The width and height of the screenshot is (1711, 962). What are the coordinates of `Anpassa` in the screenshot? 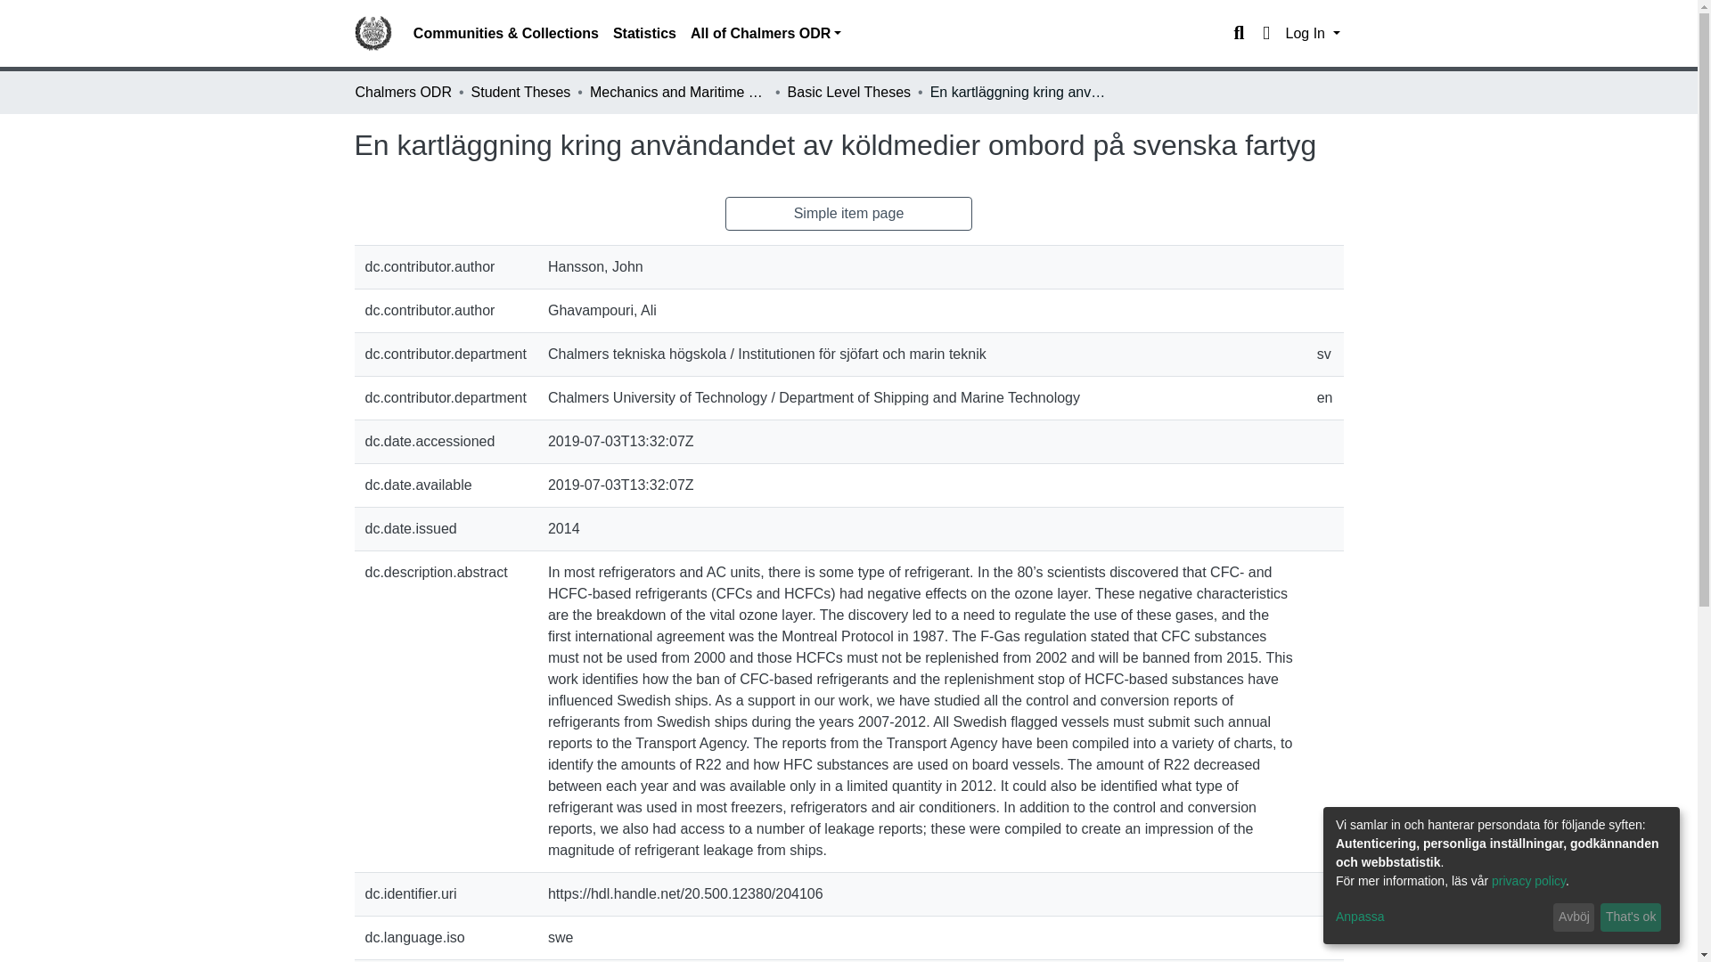 It's located at (1441, 917).